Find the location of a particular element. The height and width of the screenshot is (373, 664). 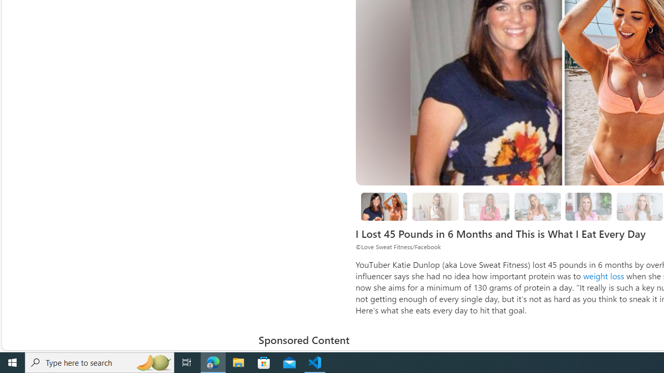

Class: progress is located at coordinates (588, 204).